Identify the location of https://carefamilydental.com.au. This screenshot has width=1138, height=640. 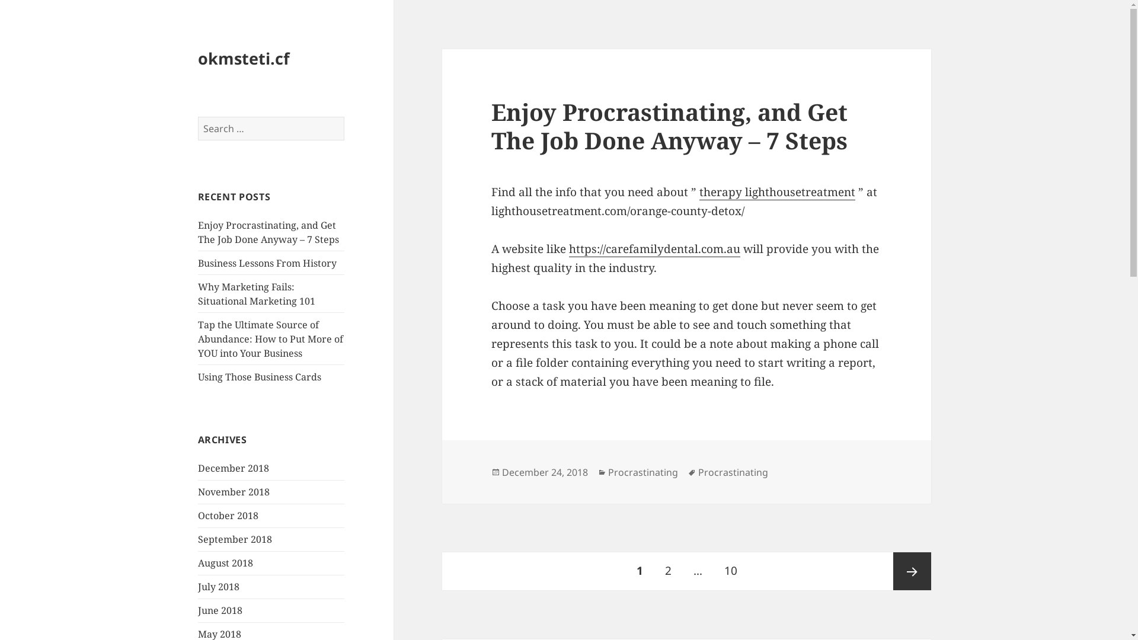
(654, 249).